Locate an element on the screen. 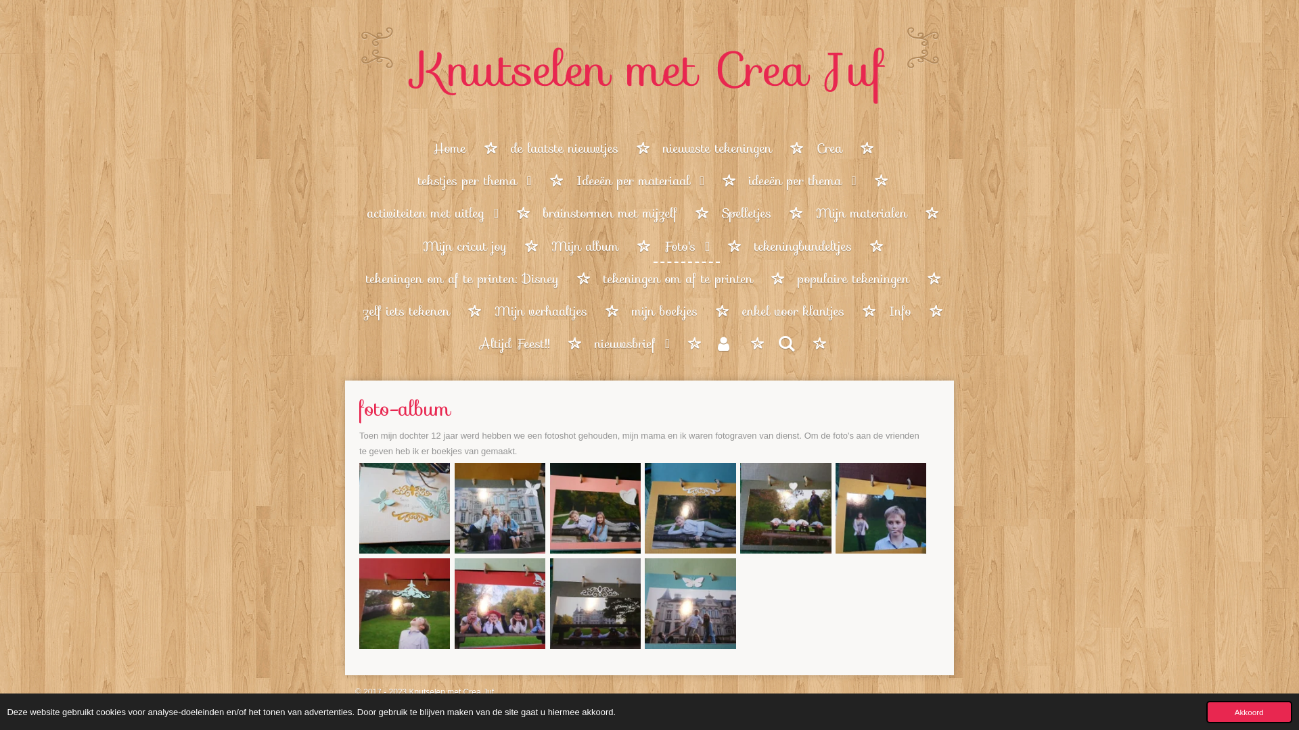 This screenshot has height=730, width=1299. populaire tekeningen is located at coordinates (854, 279).